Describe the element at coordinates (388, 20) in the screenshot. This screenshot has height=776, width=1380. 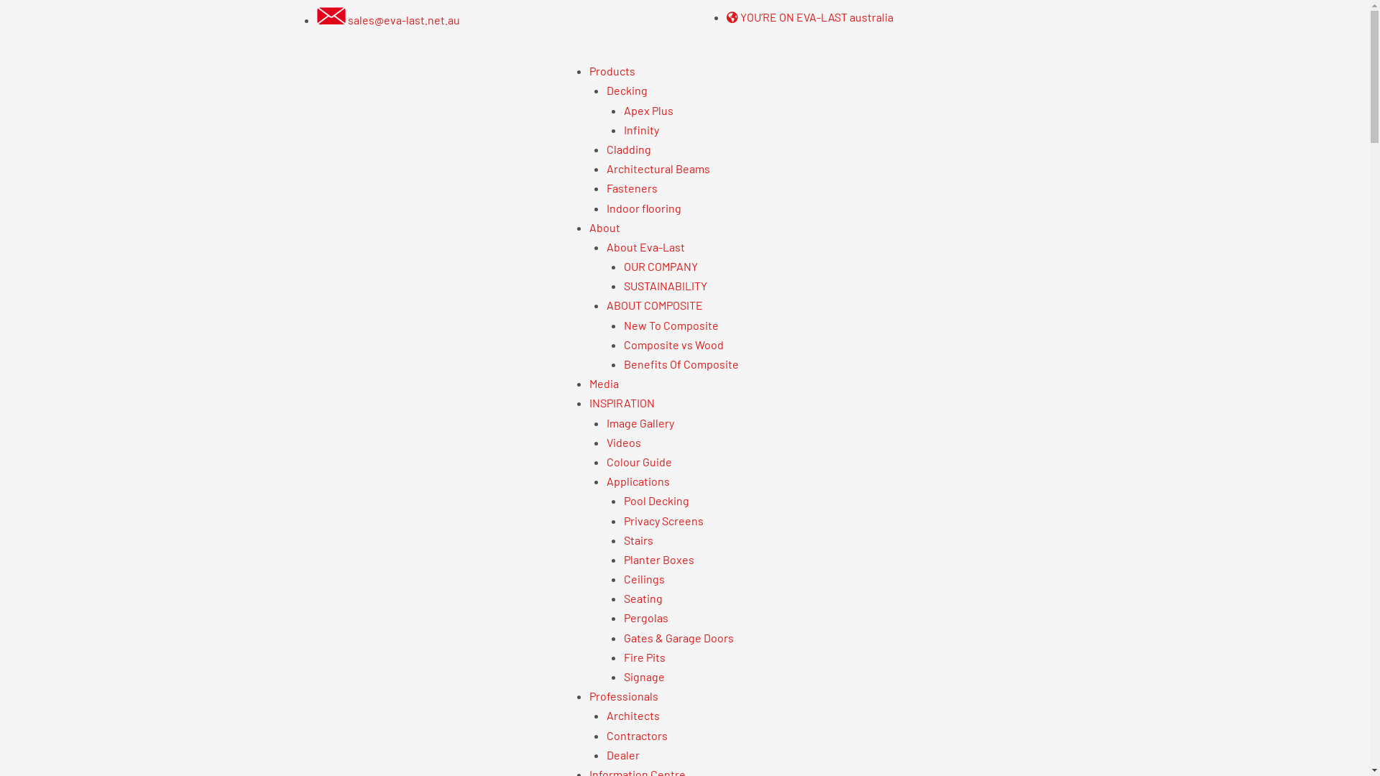
I see `sales@eva-last.net.au` at that location.